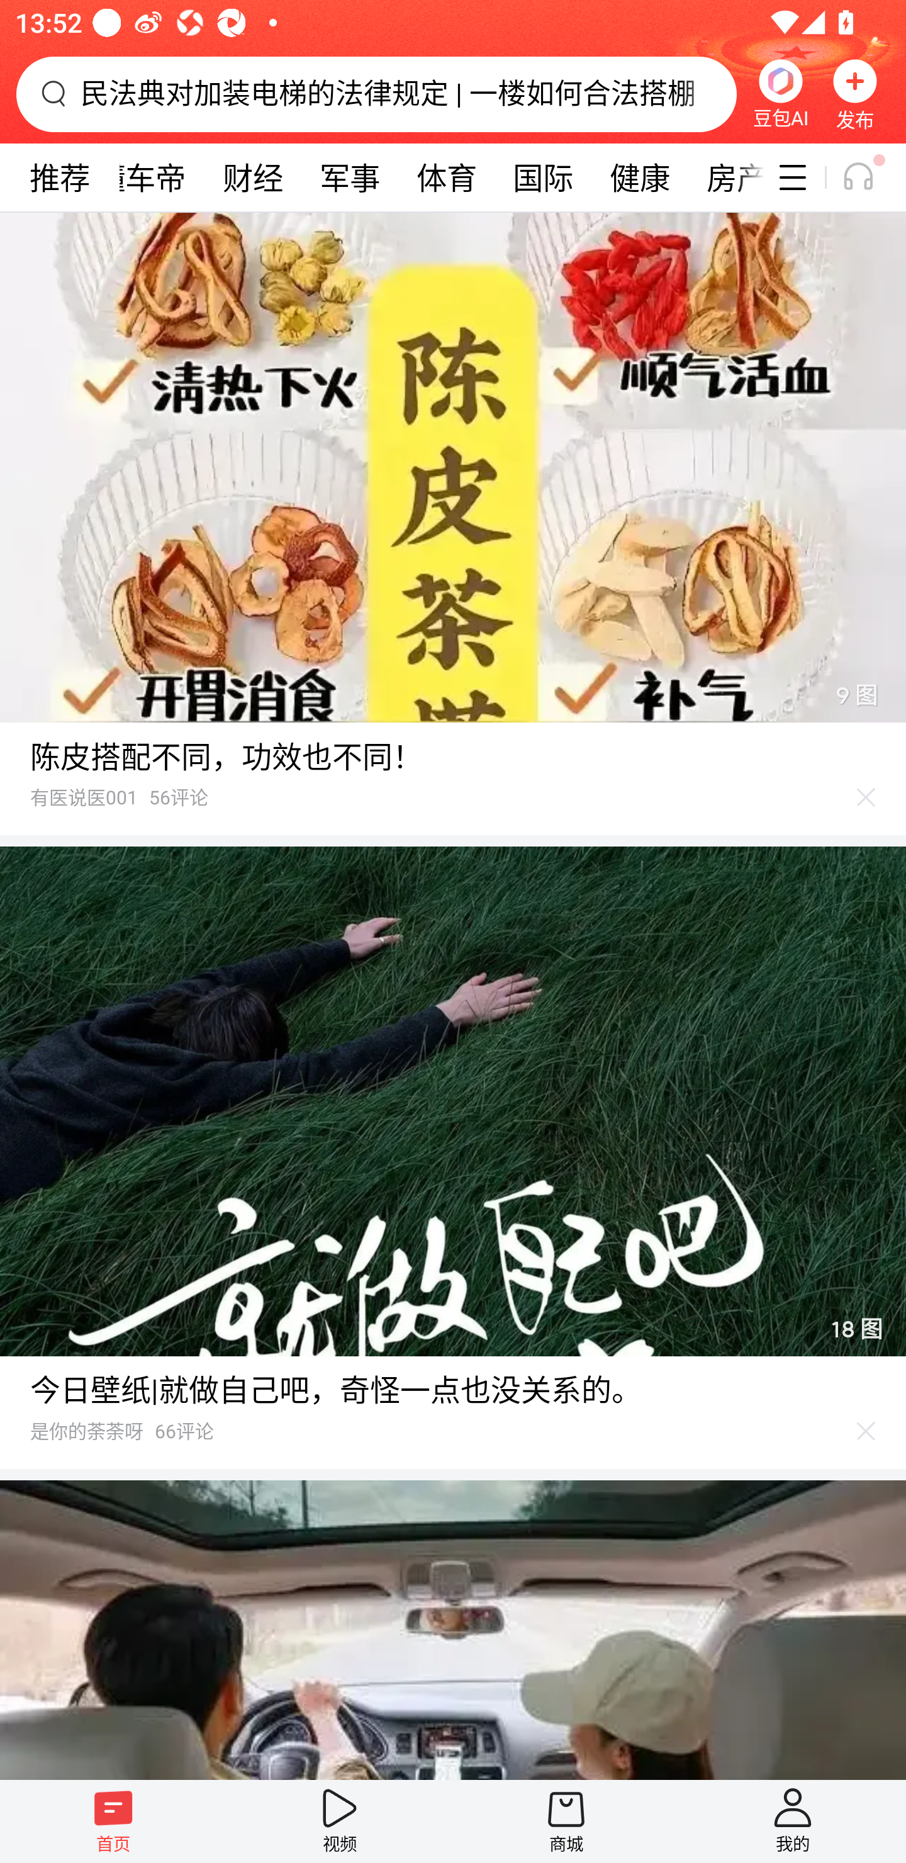 The width and height of the screenshot is (906, 1863). I want to click on 视频, so click(340, 1821).